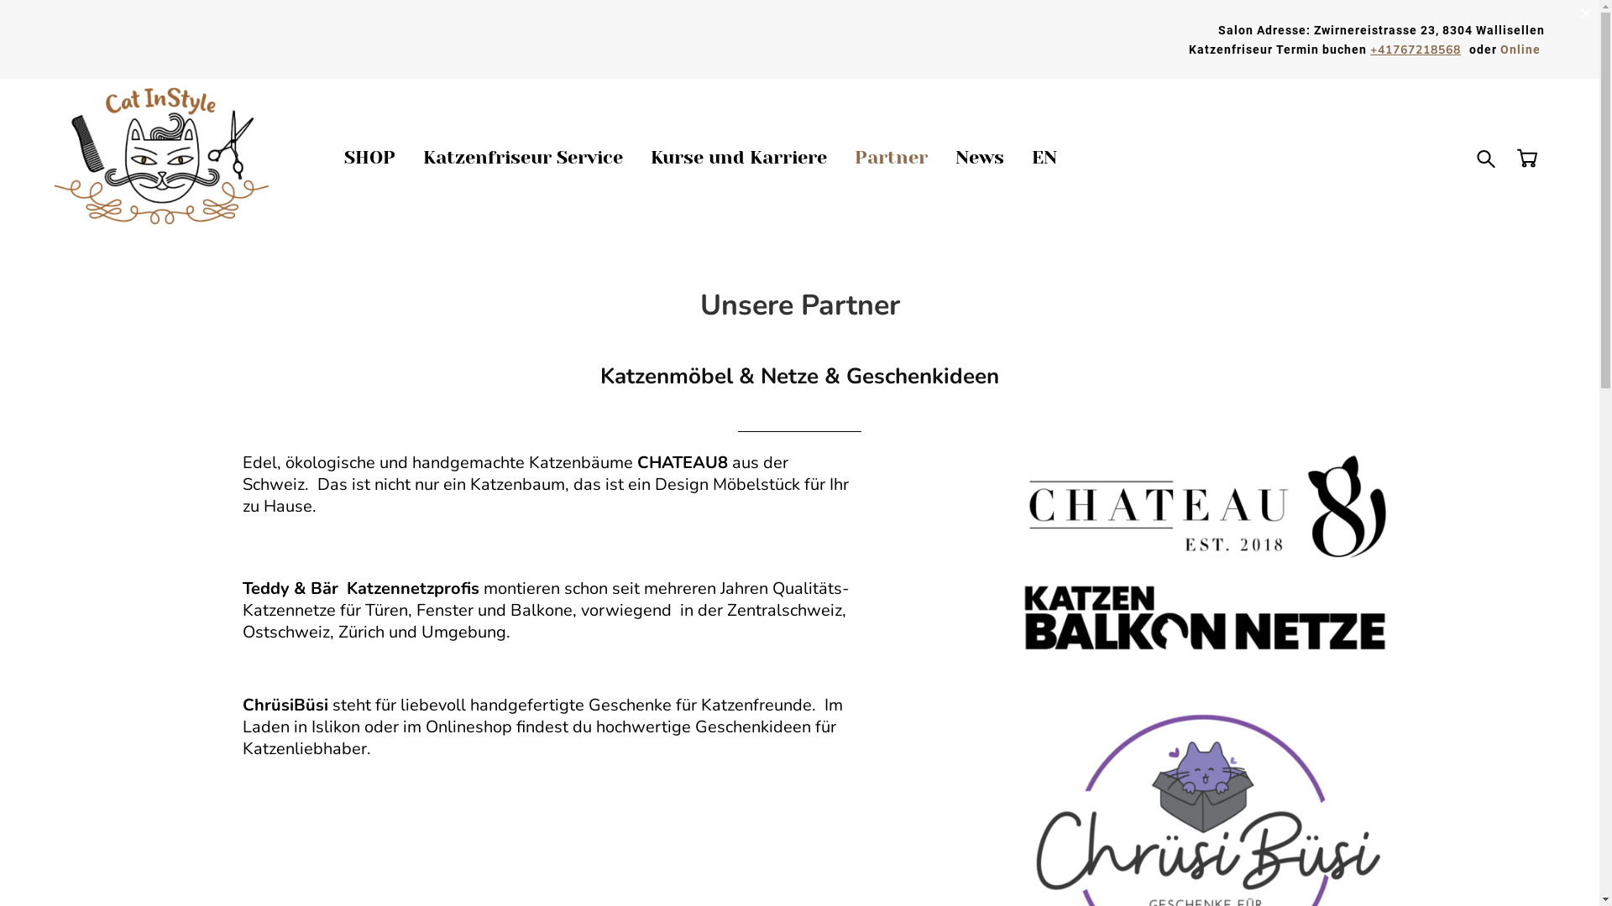 Image resolution: width=1612 pixels, height=906 pixels. What do you see at coordinates (523, 158) in the screenshot?
I see `Katzenfriseur Service` at bounding box center [523, 158].